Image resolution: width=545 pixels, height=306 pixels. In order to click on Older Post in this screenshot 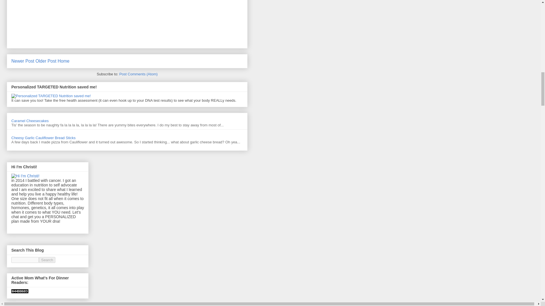, I will do `click(46, 61)`.